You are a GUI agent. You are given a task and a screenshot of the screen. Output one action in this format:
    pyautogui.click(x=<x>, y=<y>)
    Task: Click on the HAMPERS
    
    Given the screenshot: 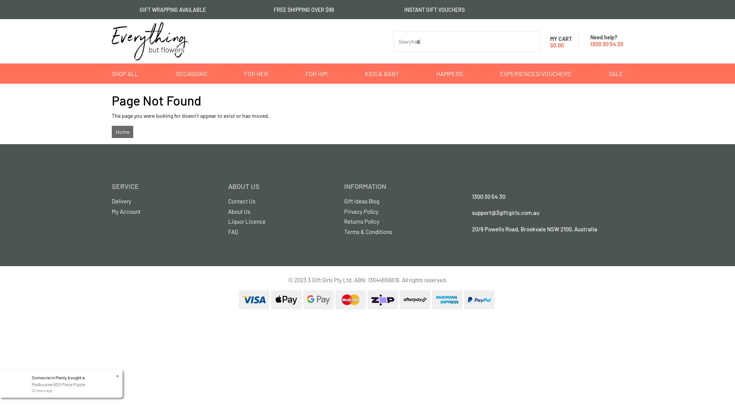 What is the action you would take?
    pyautogui.click(x=449, y=73)
    